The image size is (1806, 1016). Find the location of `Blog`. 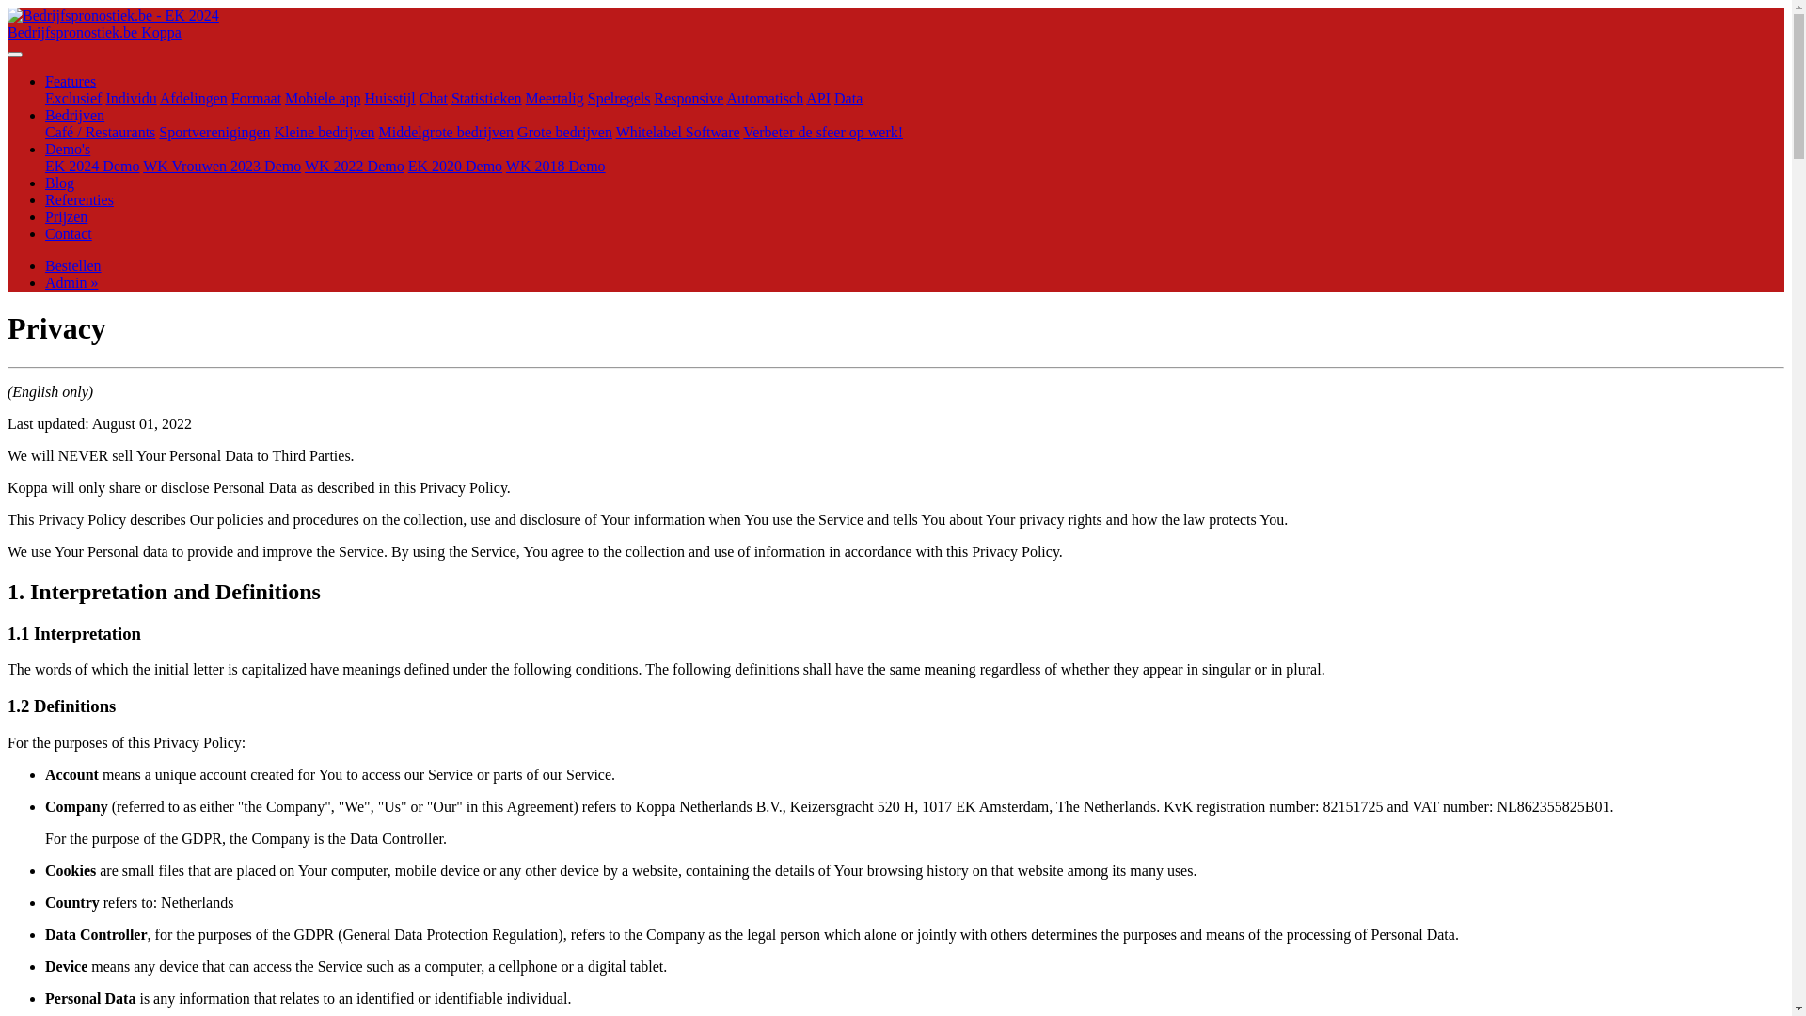

Blog is located at coordinates (60, 183).